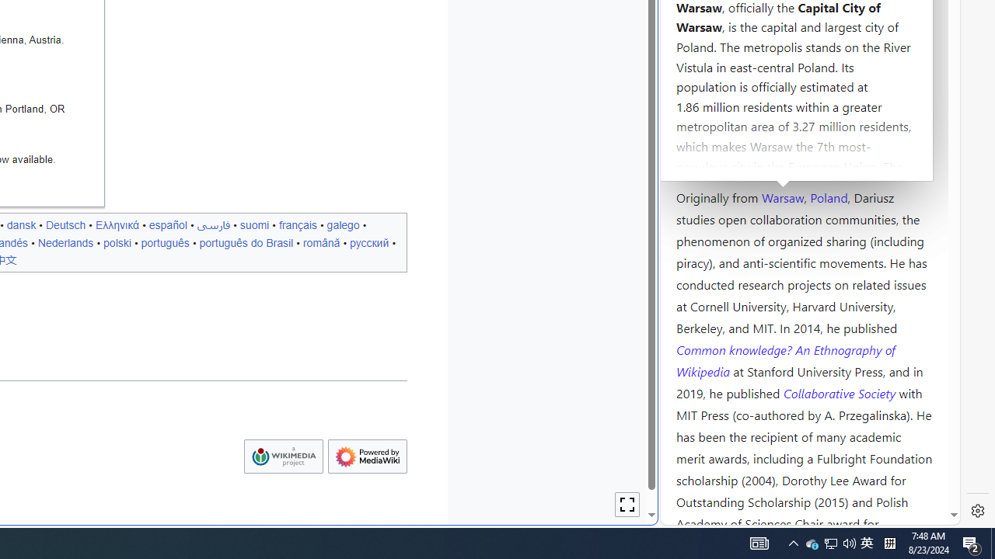 The width and height of the screenshot is (995, 559). Describe the element at coordinates (367, 457) in the screenshot. I see `Powered by MediaWiki` at that location.